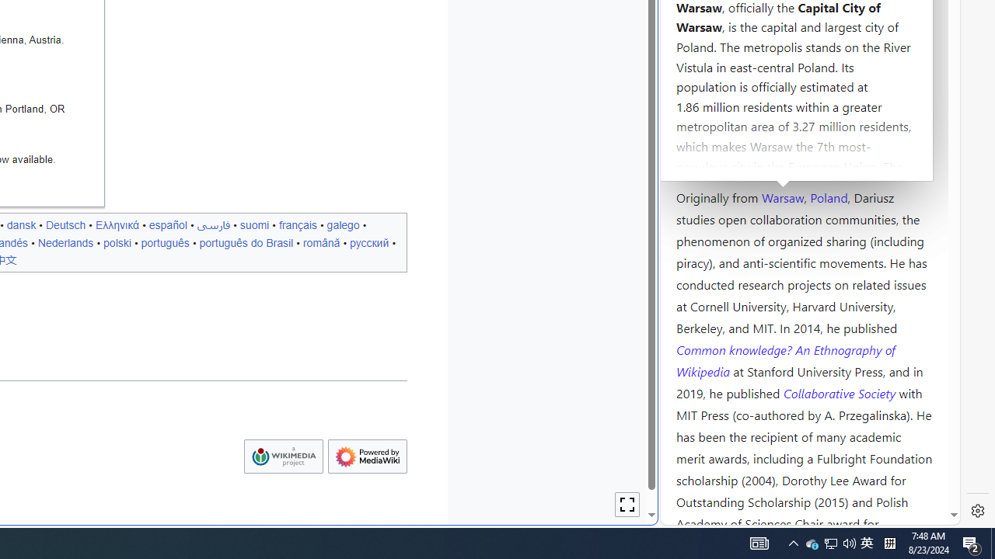 The width and height of the screenshot is (995, 559). Describe the element at coordinates (367, 457) in the screenshot. I see `Powered by MediaWiki` at that location.